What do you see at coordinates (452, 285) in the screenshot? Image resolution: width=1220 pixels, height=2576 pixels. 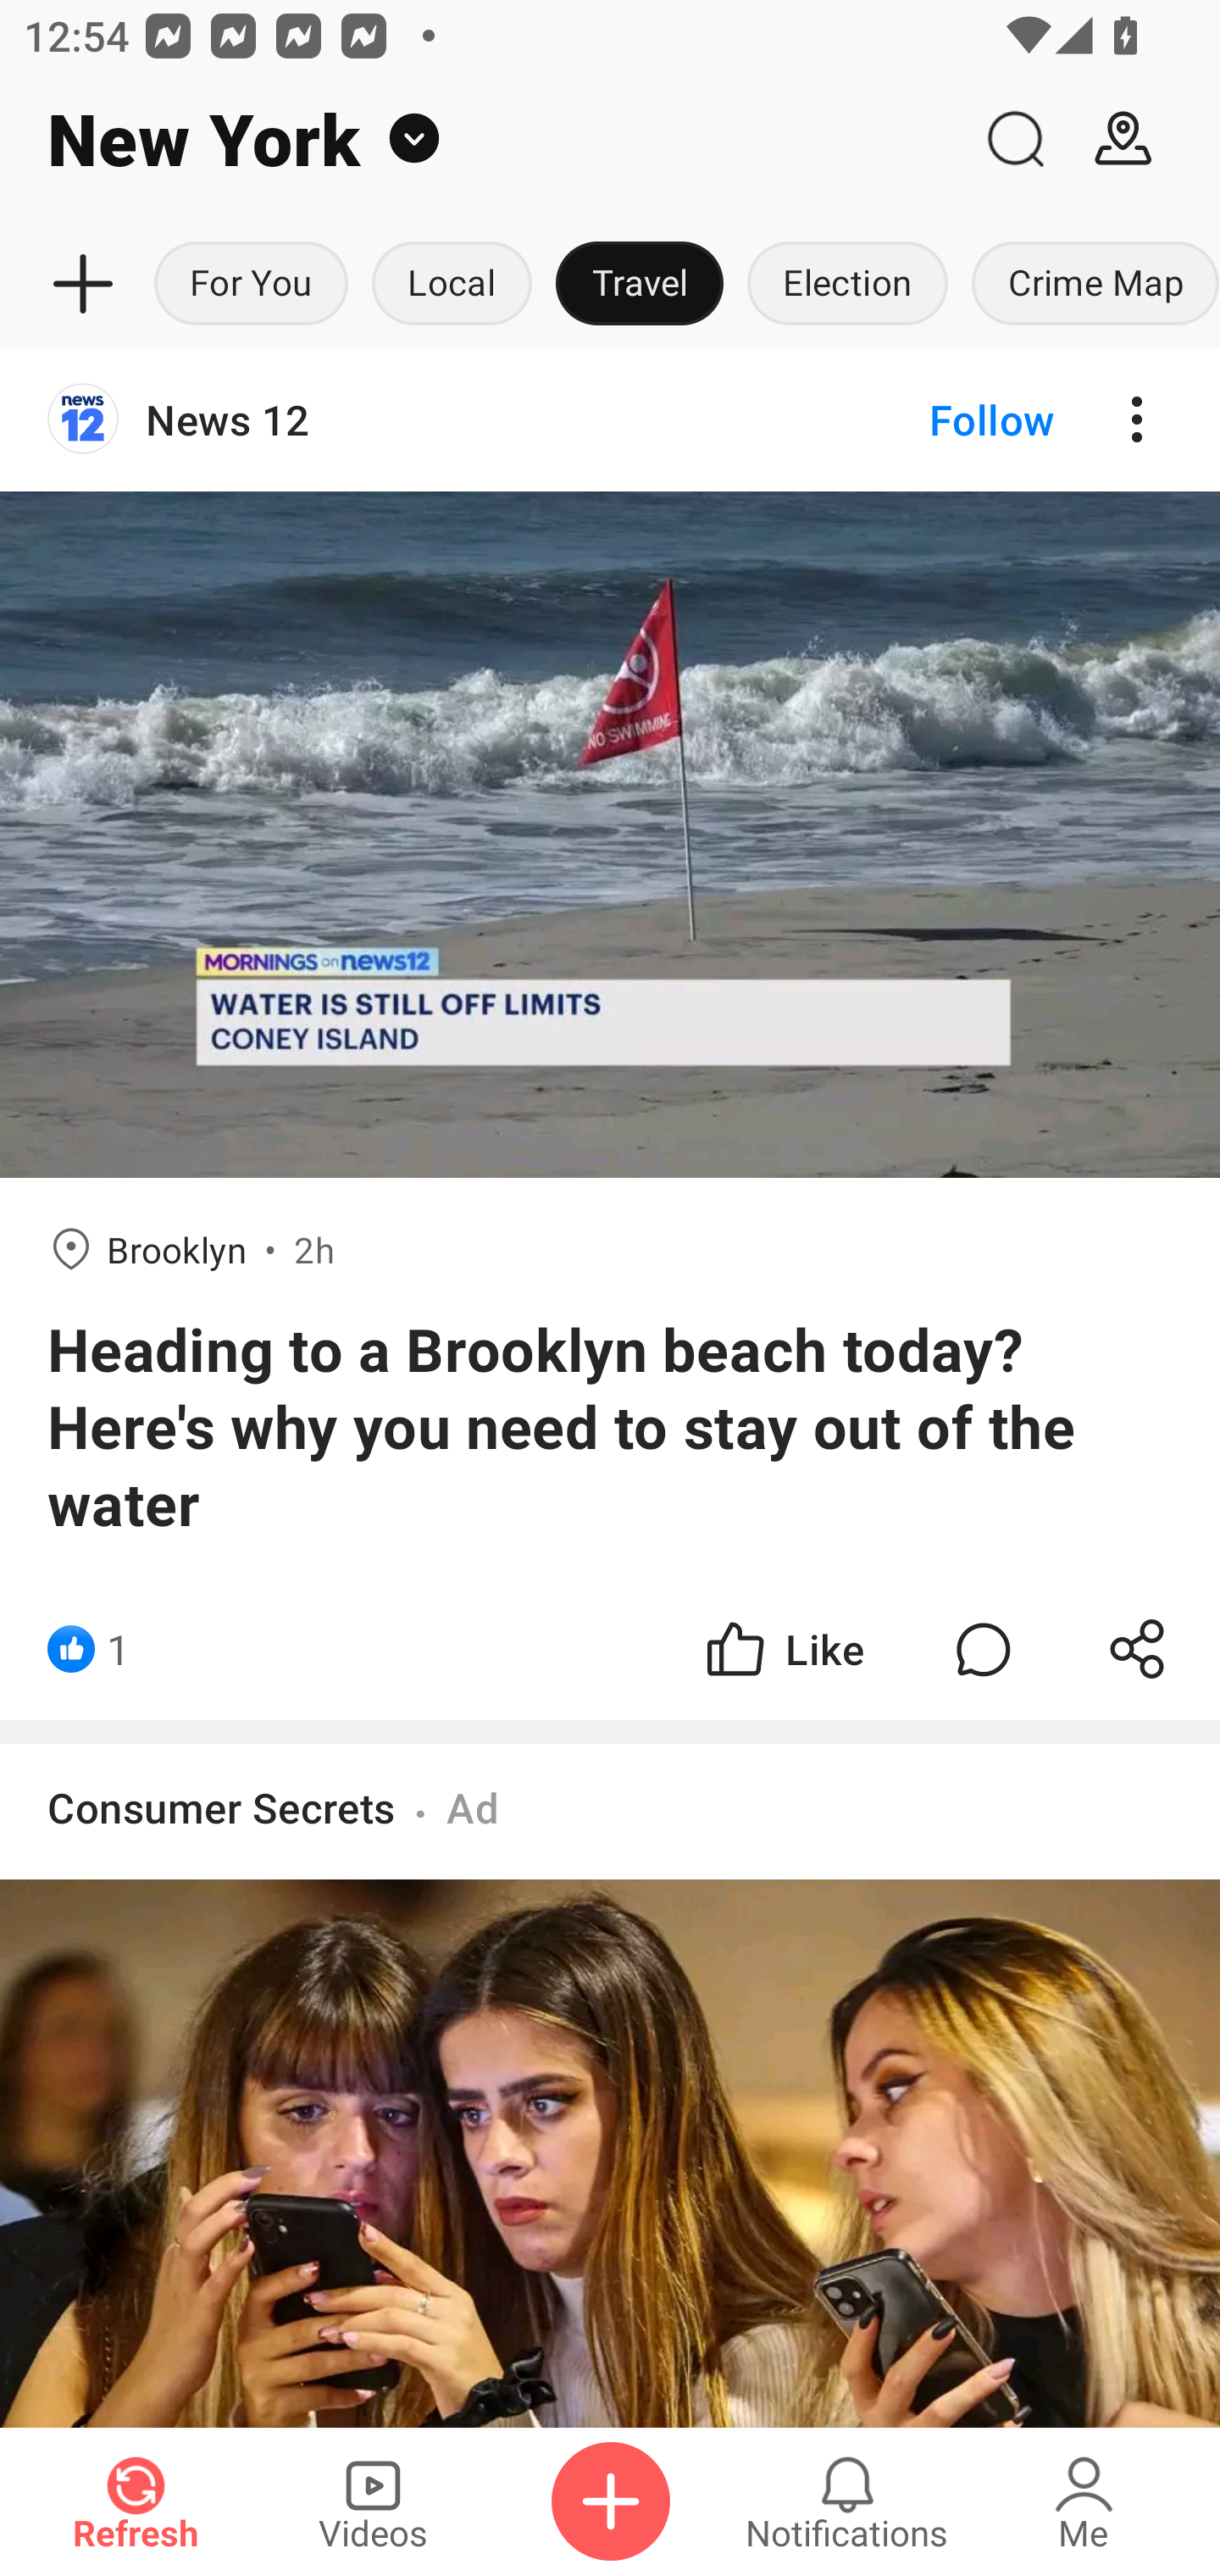 I see `Local` at bounding box center [452, 285].